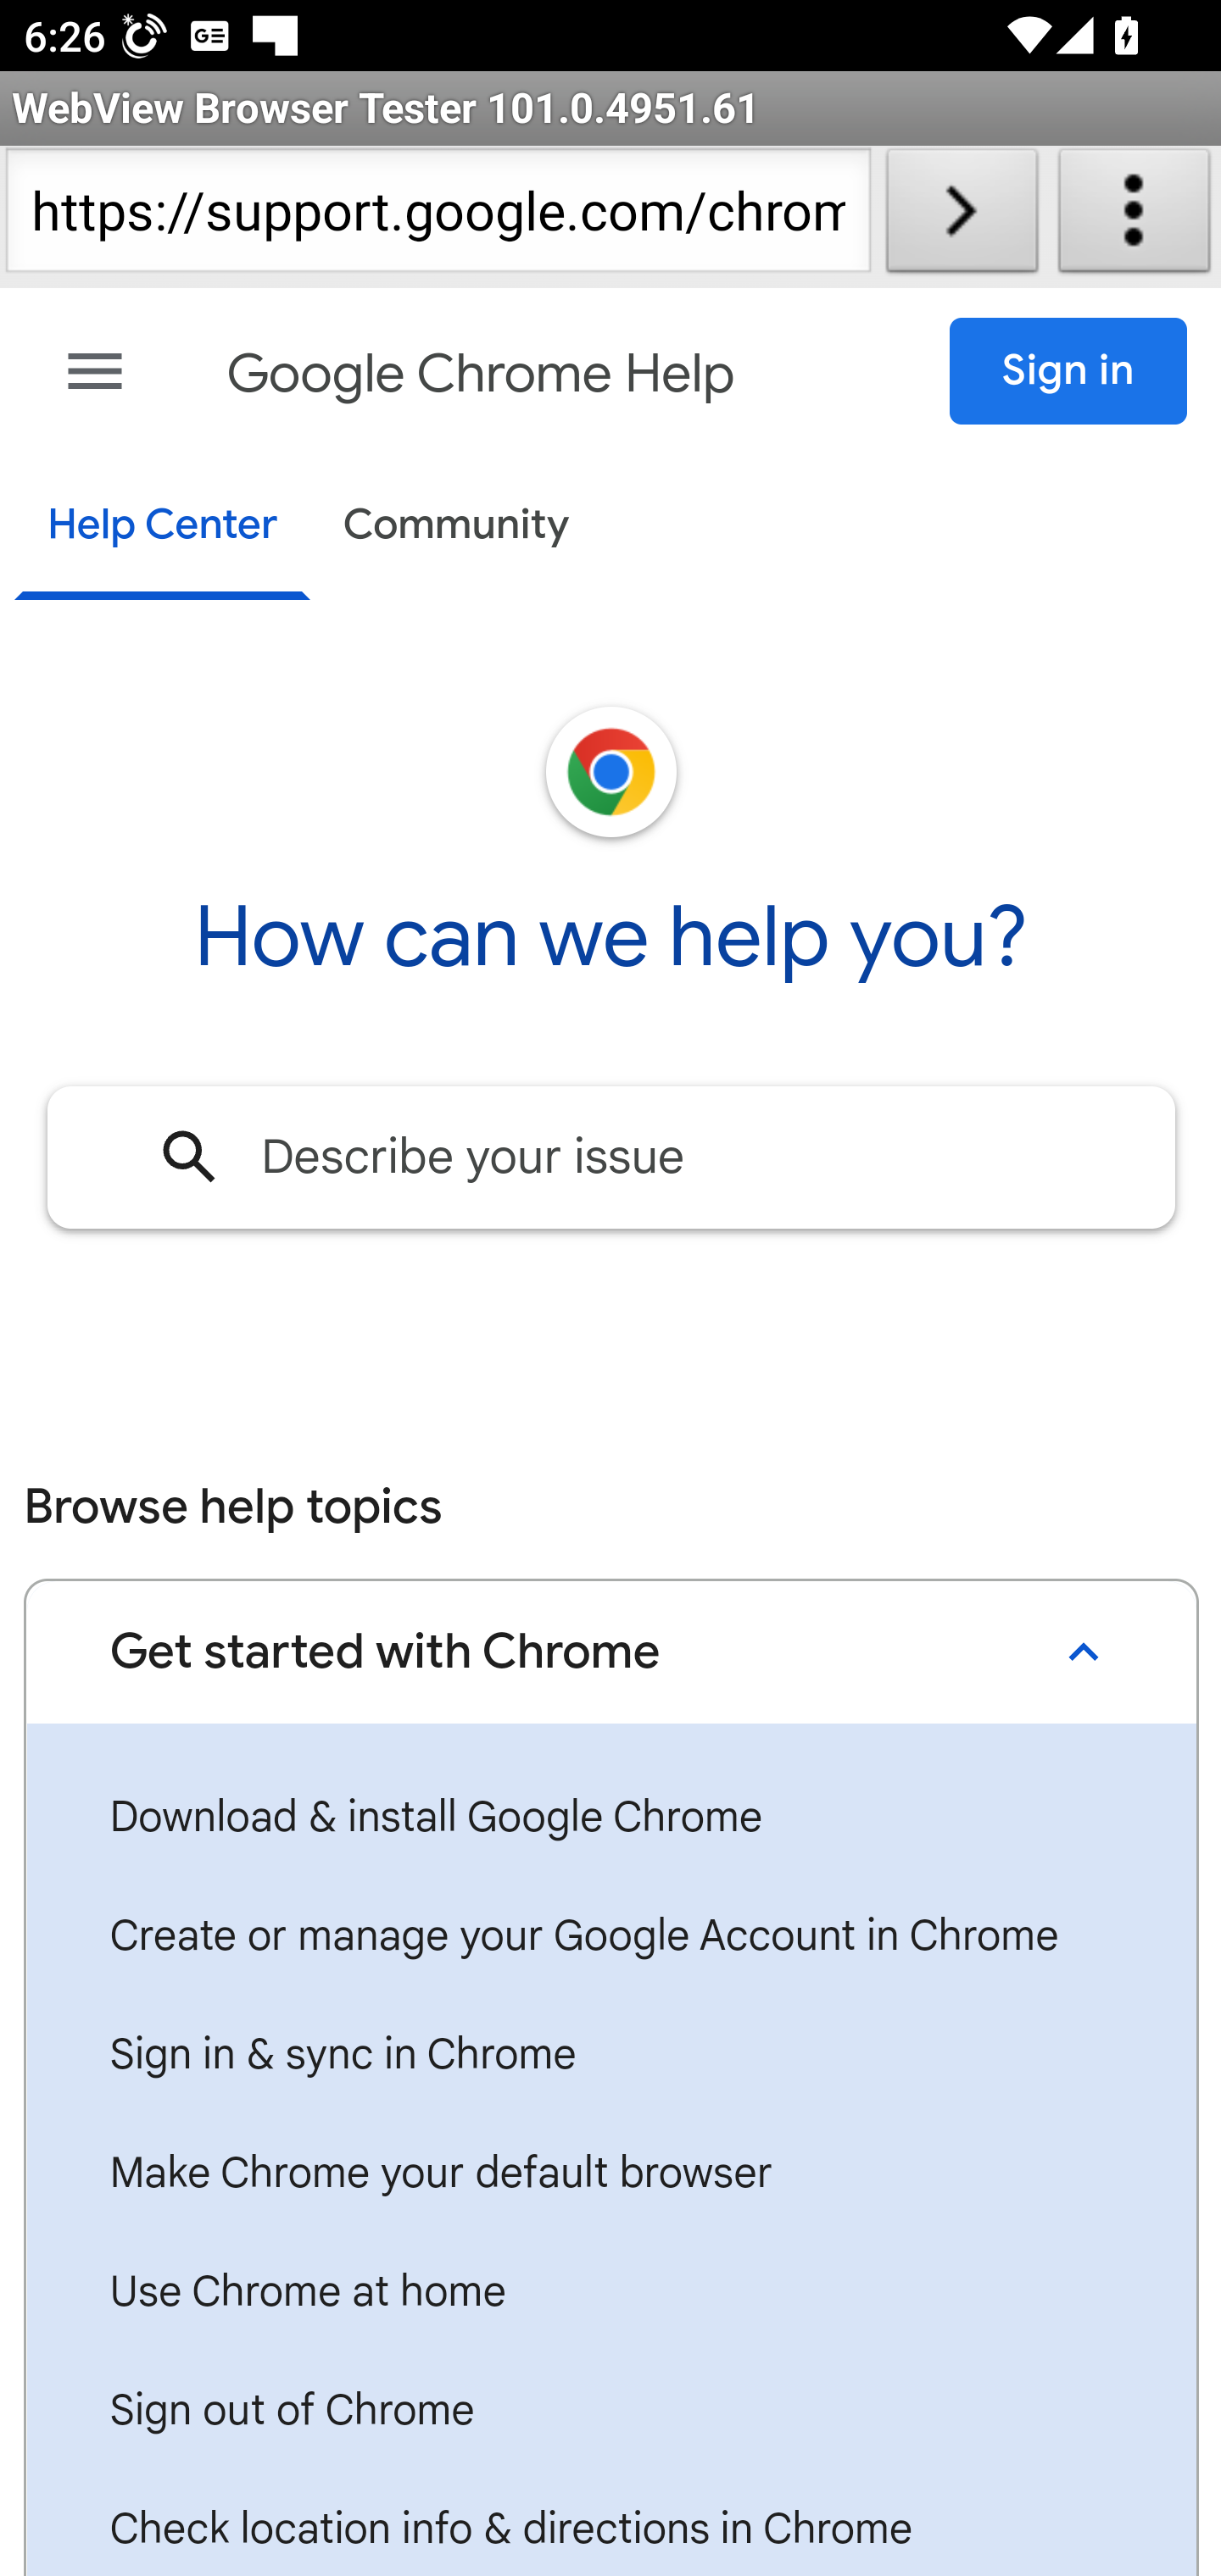  Describe the element at coordinates (610, 2056) in the screenshot. I see `Sign in & sync in Chrome` at that location.